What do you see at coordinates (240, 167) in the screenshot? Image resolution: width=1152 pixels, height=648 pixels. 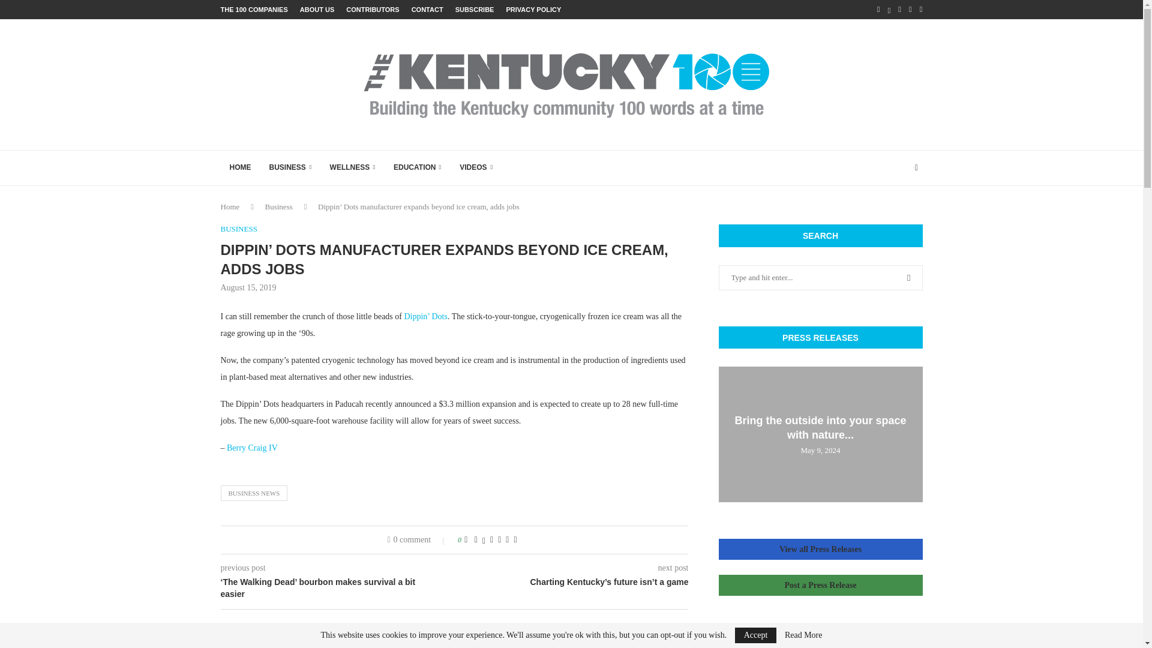 I see `HOME` at bounding box center [240, 167].